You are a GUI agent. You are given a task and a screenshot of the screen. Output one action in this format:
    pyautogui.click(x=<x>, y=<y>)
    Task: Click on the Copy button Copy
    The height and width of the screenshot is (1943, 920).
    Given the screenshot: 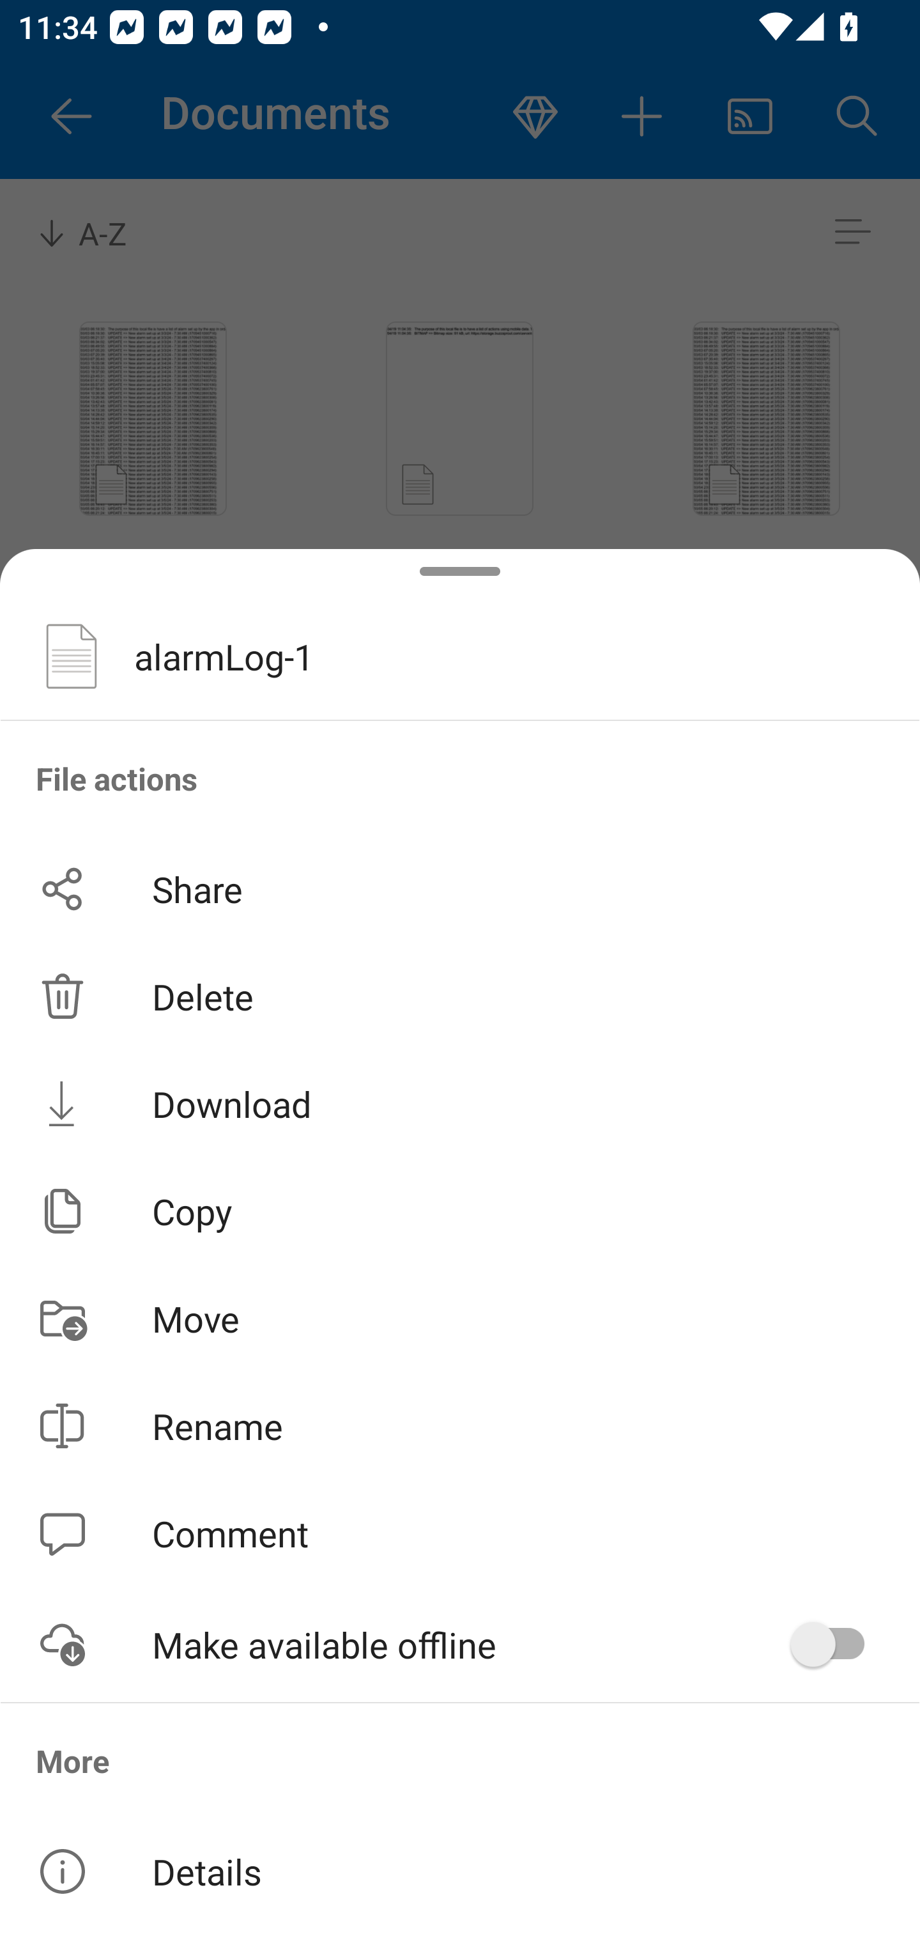 What is the action you would take?
    pyautogui.click(x=460, y=1211)
    